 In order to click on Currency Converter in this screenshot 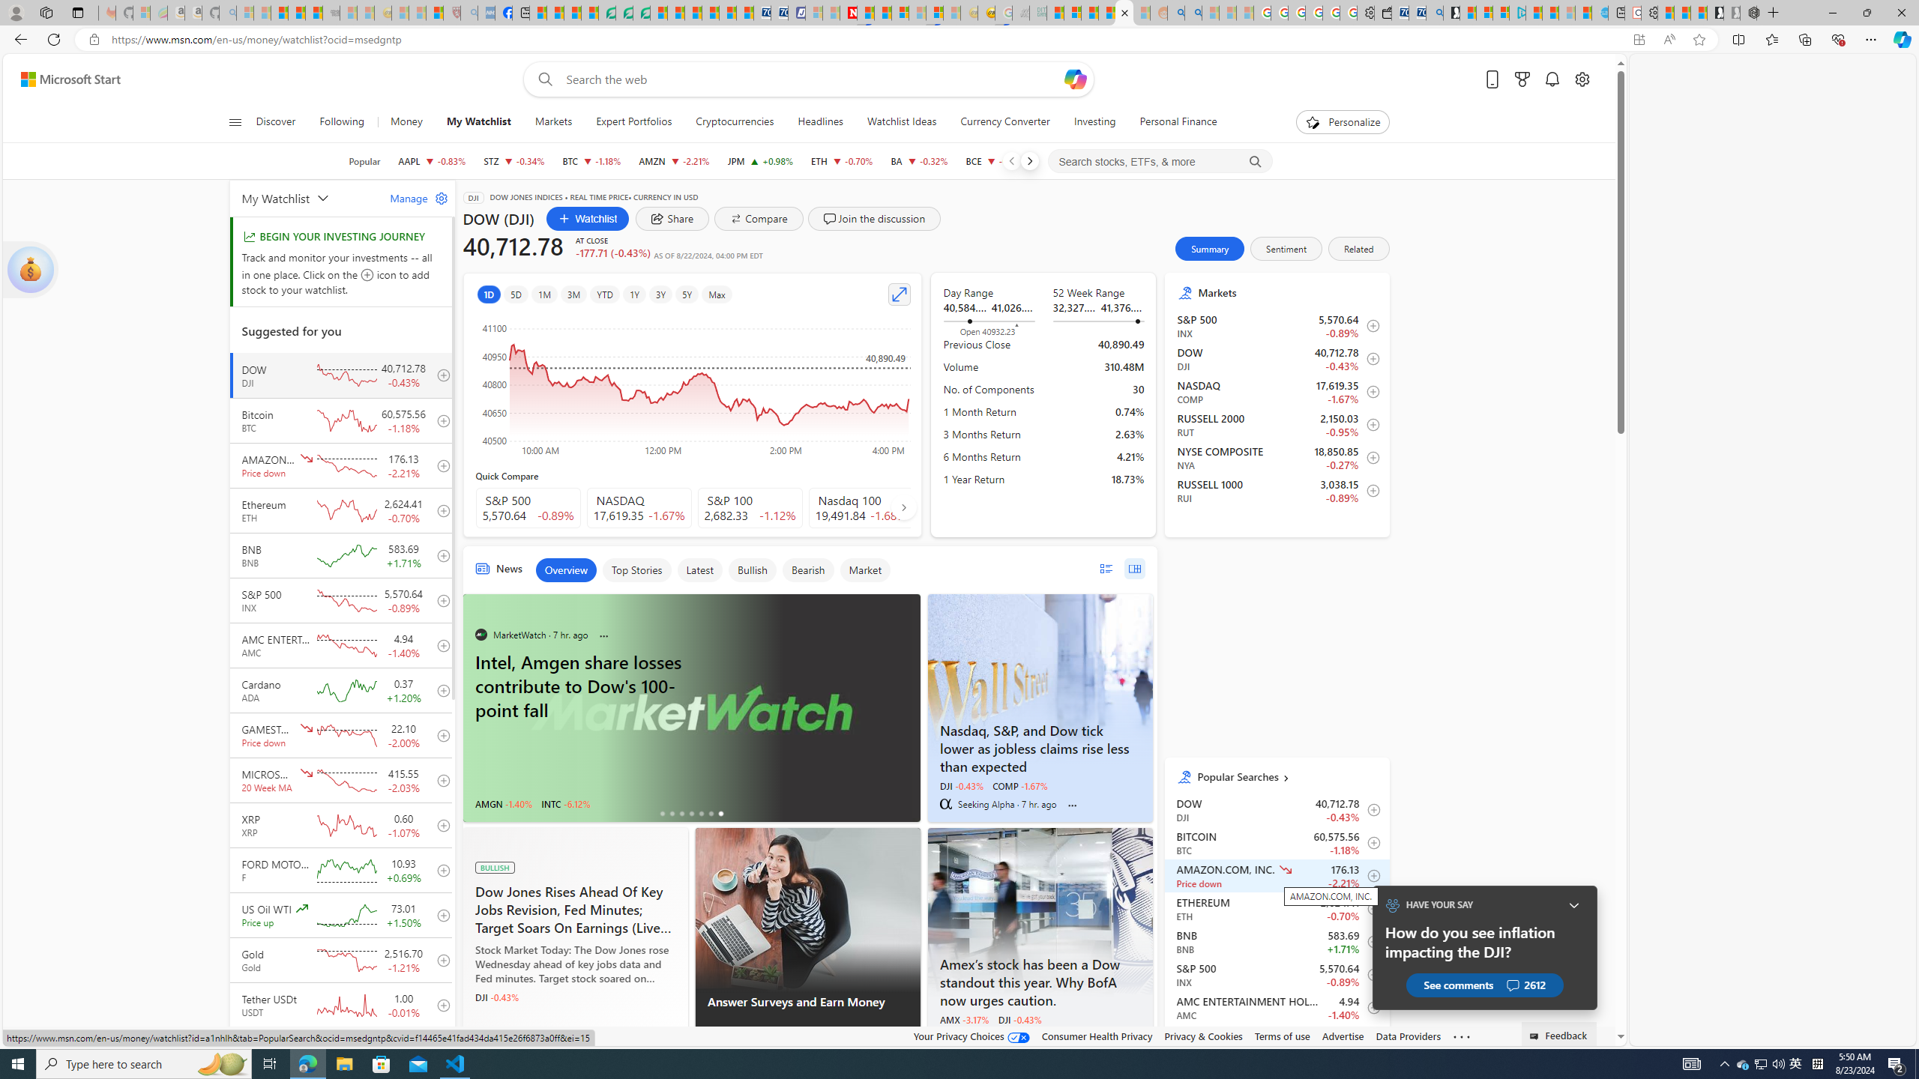, I will do `click(1004, 122)`.